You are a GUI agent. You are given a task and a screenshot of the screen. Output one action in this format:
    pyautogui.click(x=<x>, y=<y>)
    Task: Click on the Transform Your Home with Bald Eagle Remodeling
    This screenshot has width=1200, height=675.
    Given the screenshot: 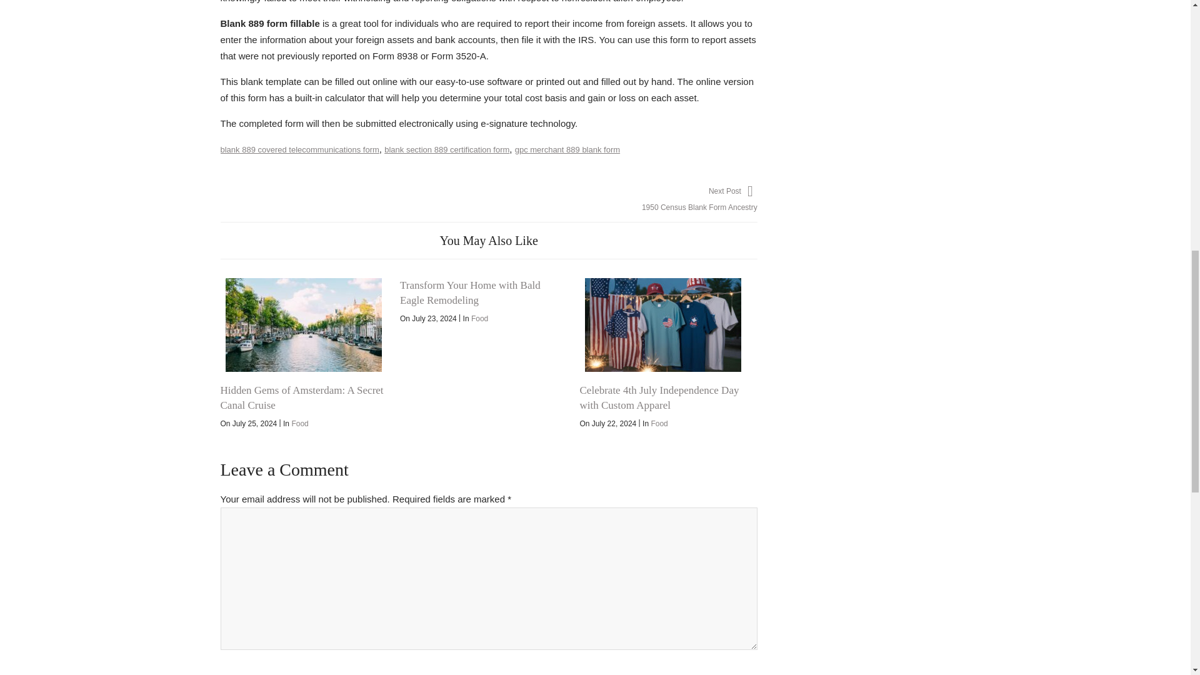 What is the action you would take?
    pyautogui.click(x=470, y=292)
    